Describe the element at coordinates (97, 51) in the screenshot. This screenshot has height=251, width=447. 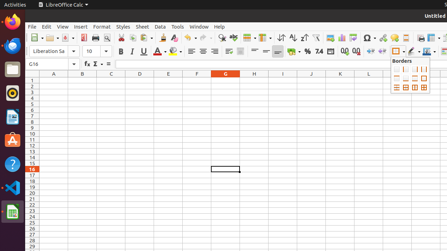
I see `Font Size` at that location.